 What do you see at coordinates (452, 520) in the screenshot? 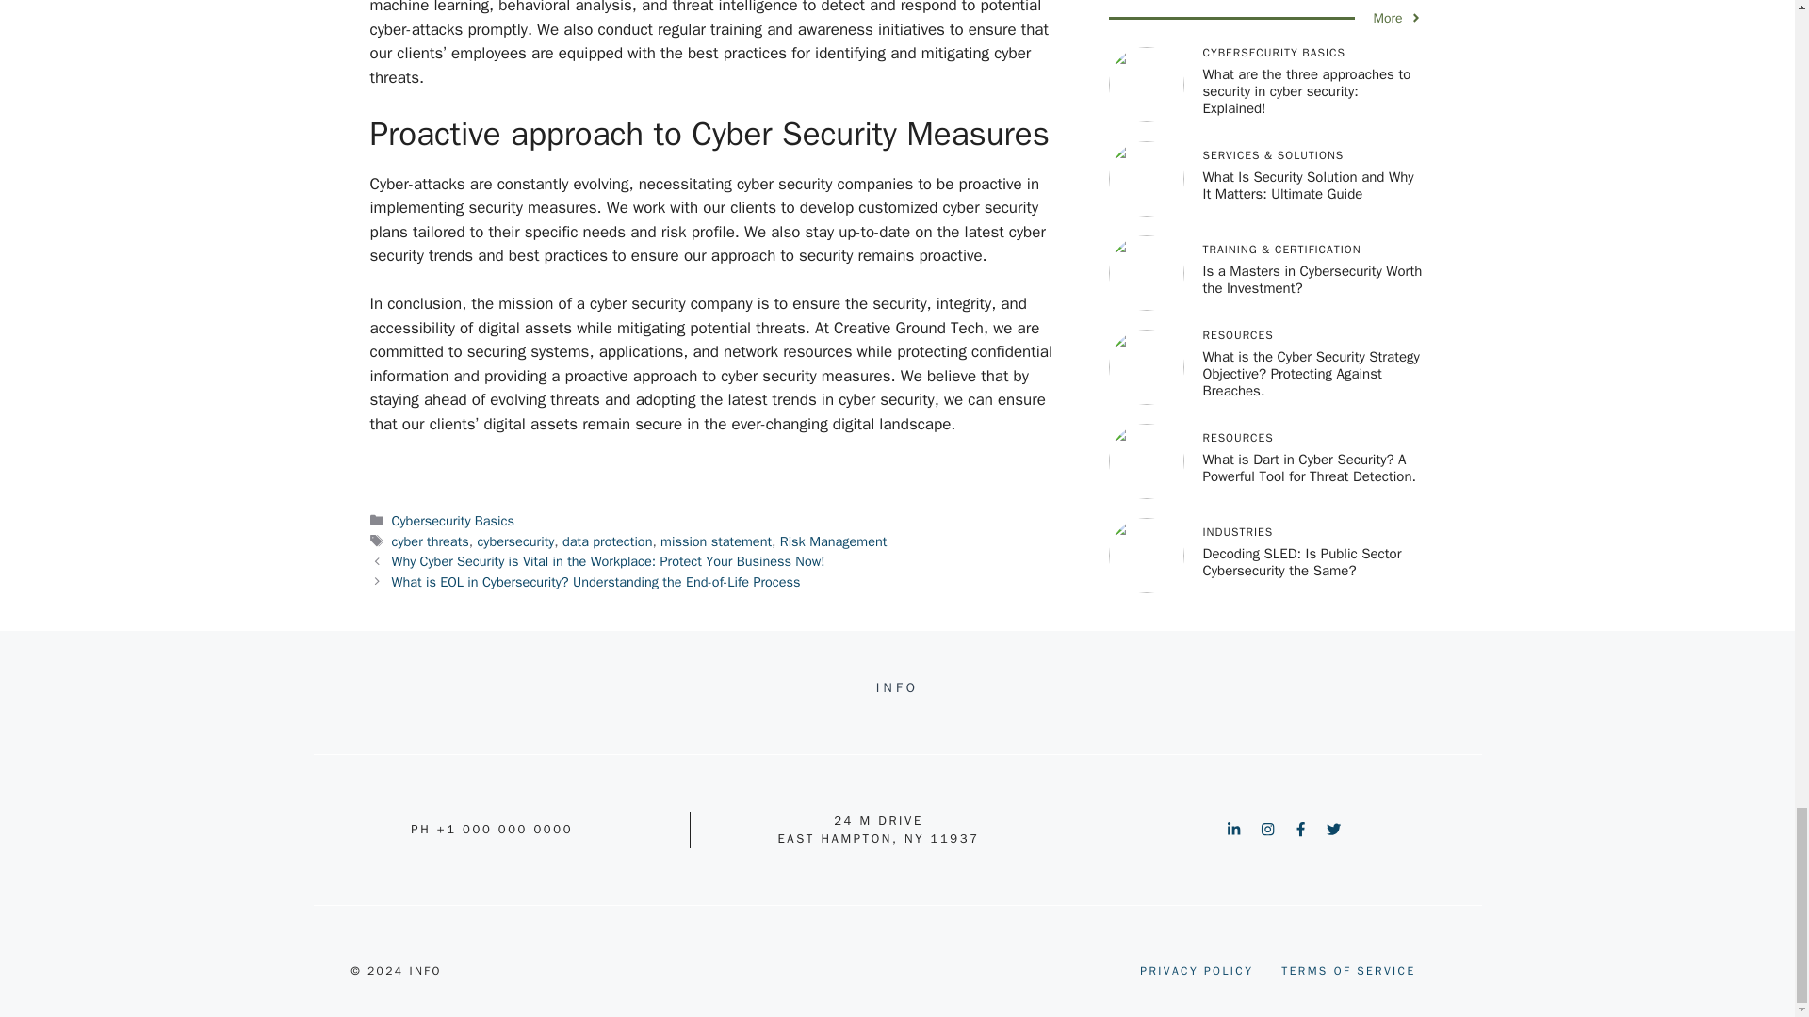
I see `Cybersecurity Basics` at bounding box center [452, 520].